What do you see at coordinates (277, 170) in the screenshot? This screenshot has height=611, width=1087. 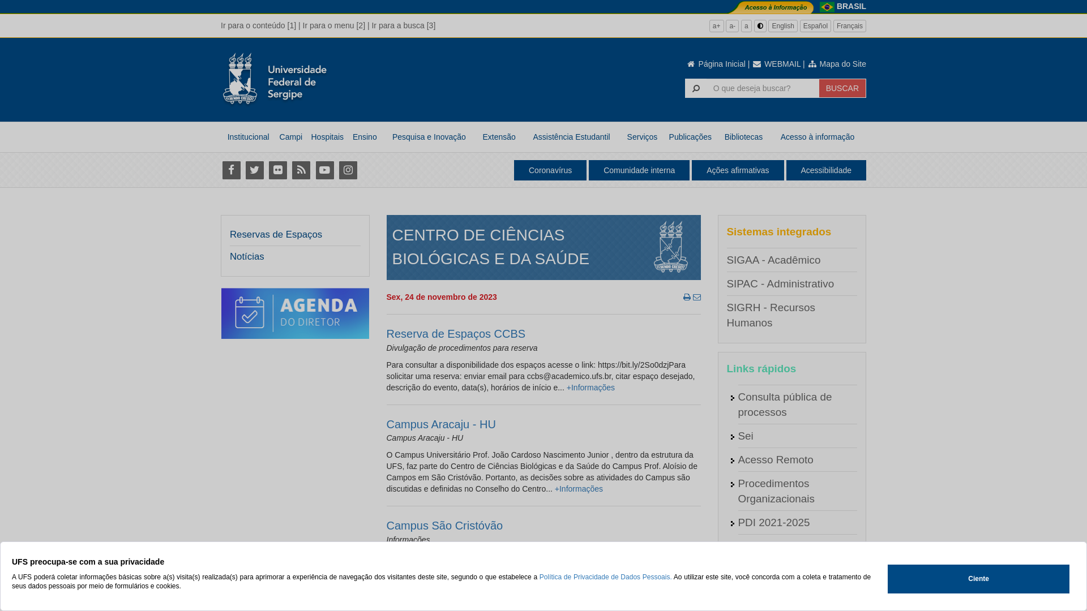 I see `Flickr` at bounding box center [277, 170].